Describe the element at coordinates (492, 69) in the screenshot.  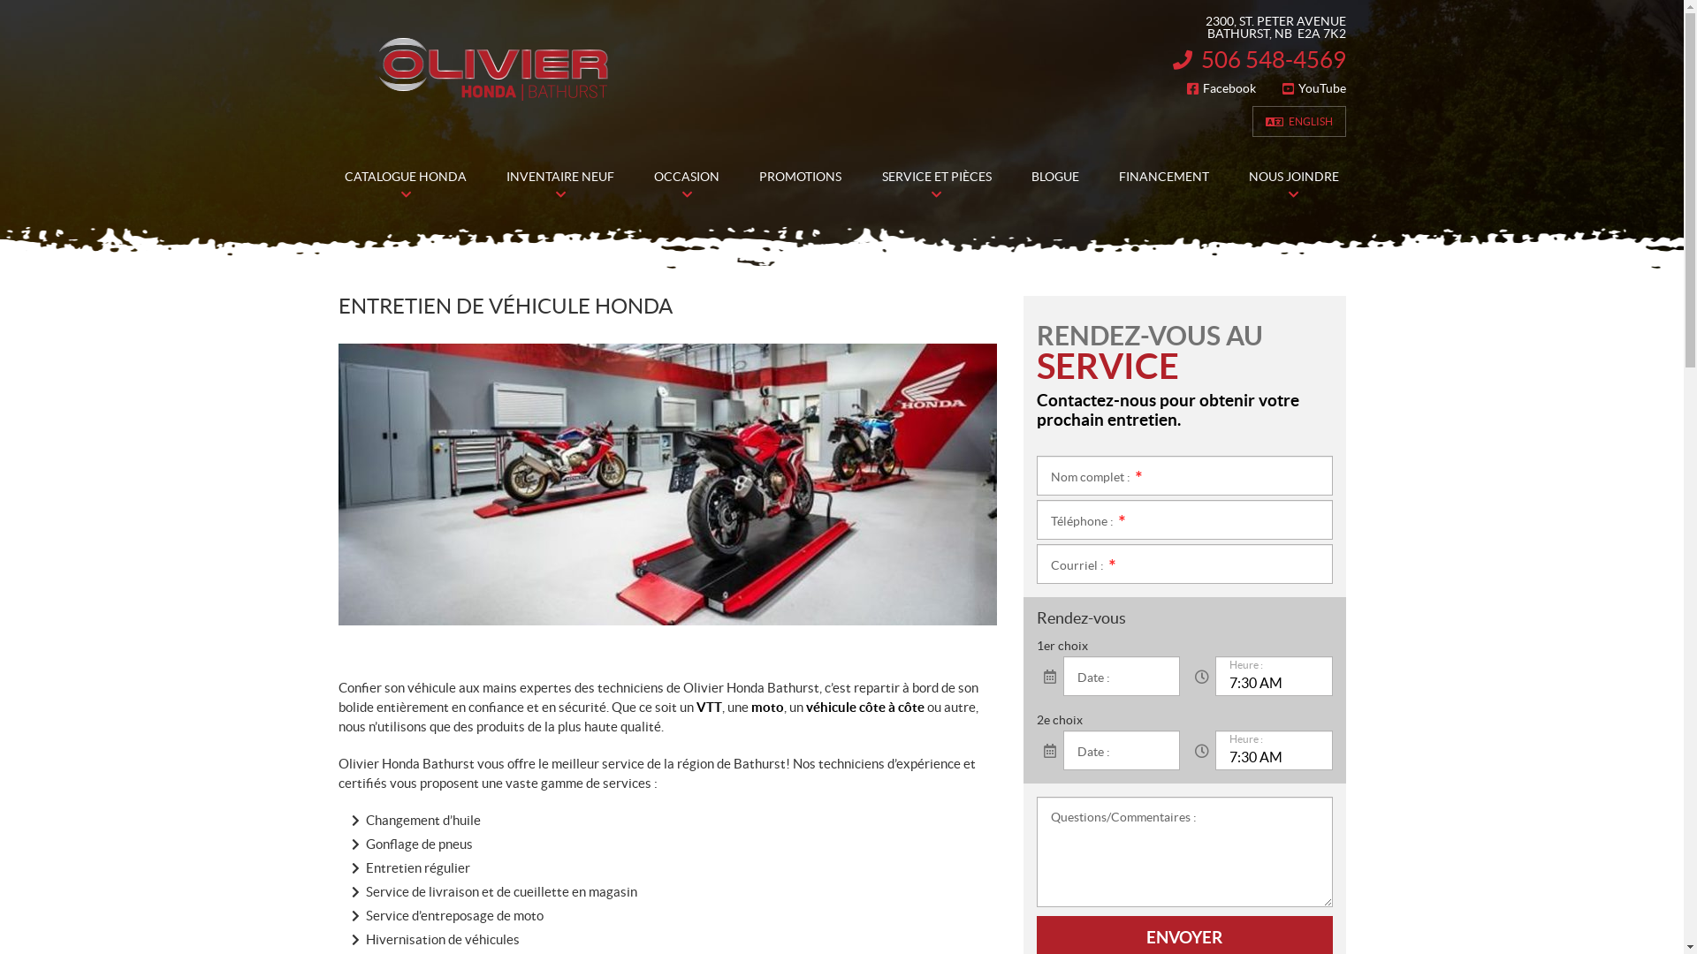
I see `Olivier Honda Bathurst` at that location.